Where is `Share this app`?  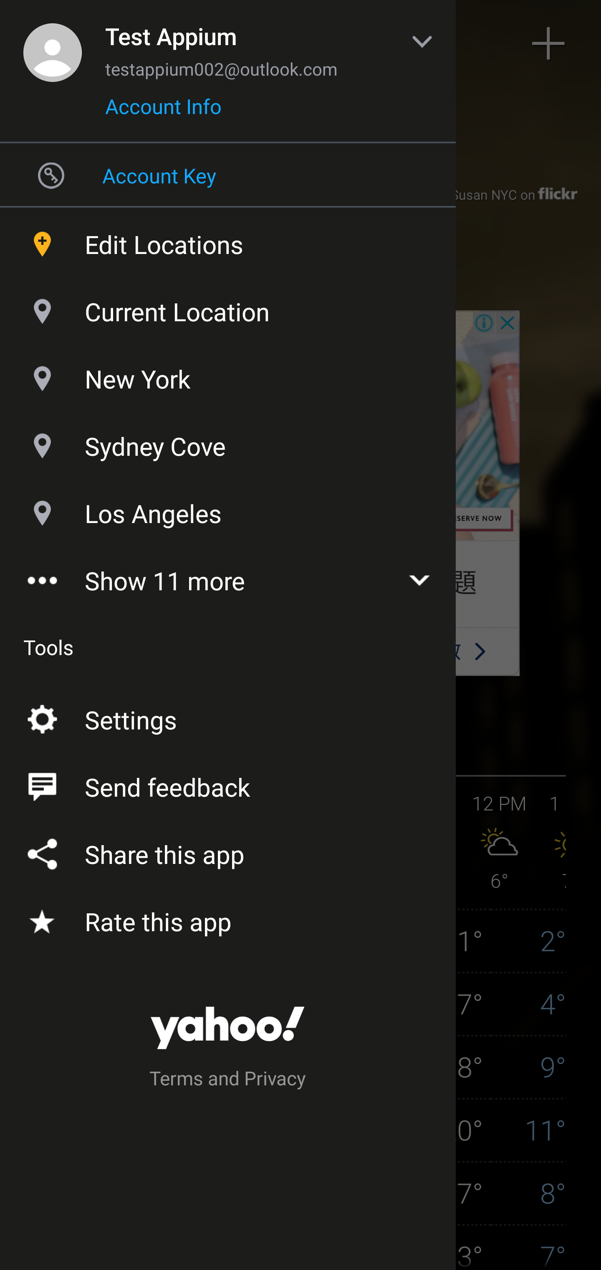 Share this app is located at coordinates (228, 851).